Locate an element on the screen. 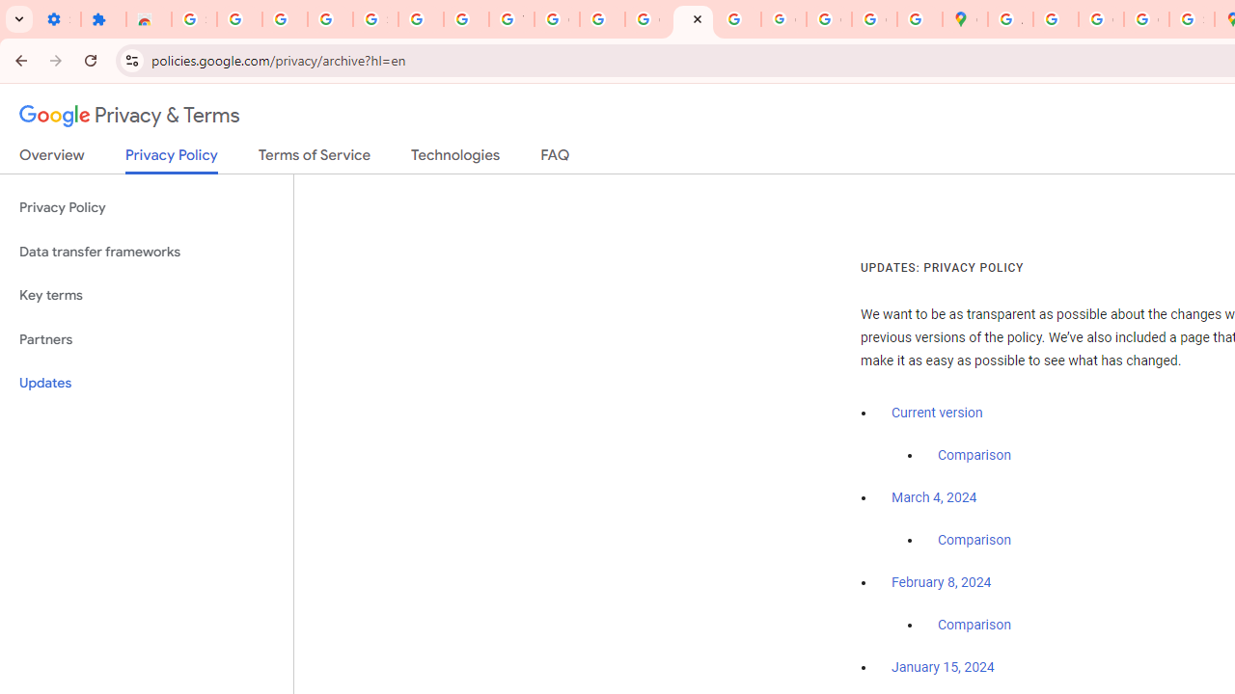 This screenshot has width=1235, height=694. Safety in Our Products - Google Safety Center is located at coordinates (1193, 19).